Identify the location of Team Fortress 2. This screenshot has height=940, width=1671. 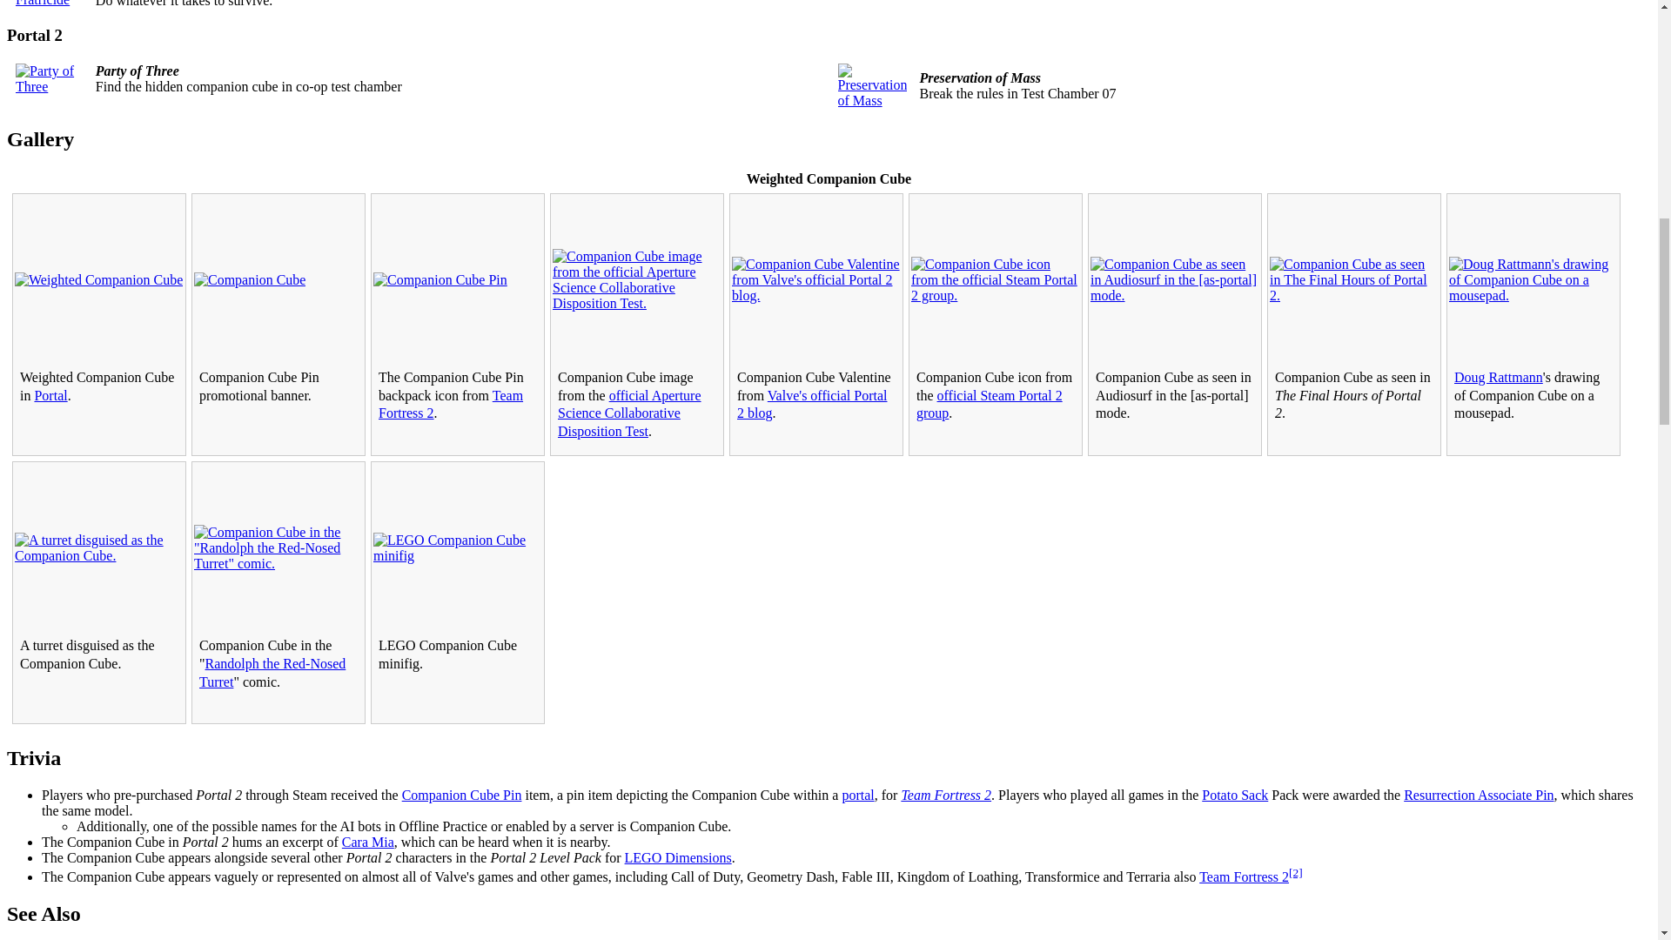
(451, 404).